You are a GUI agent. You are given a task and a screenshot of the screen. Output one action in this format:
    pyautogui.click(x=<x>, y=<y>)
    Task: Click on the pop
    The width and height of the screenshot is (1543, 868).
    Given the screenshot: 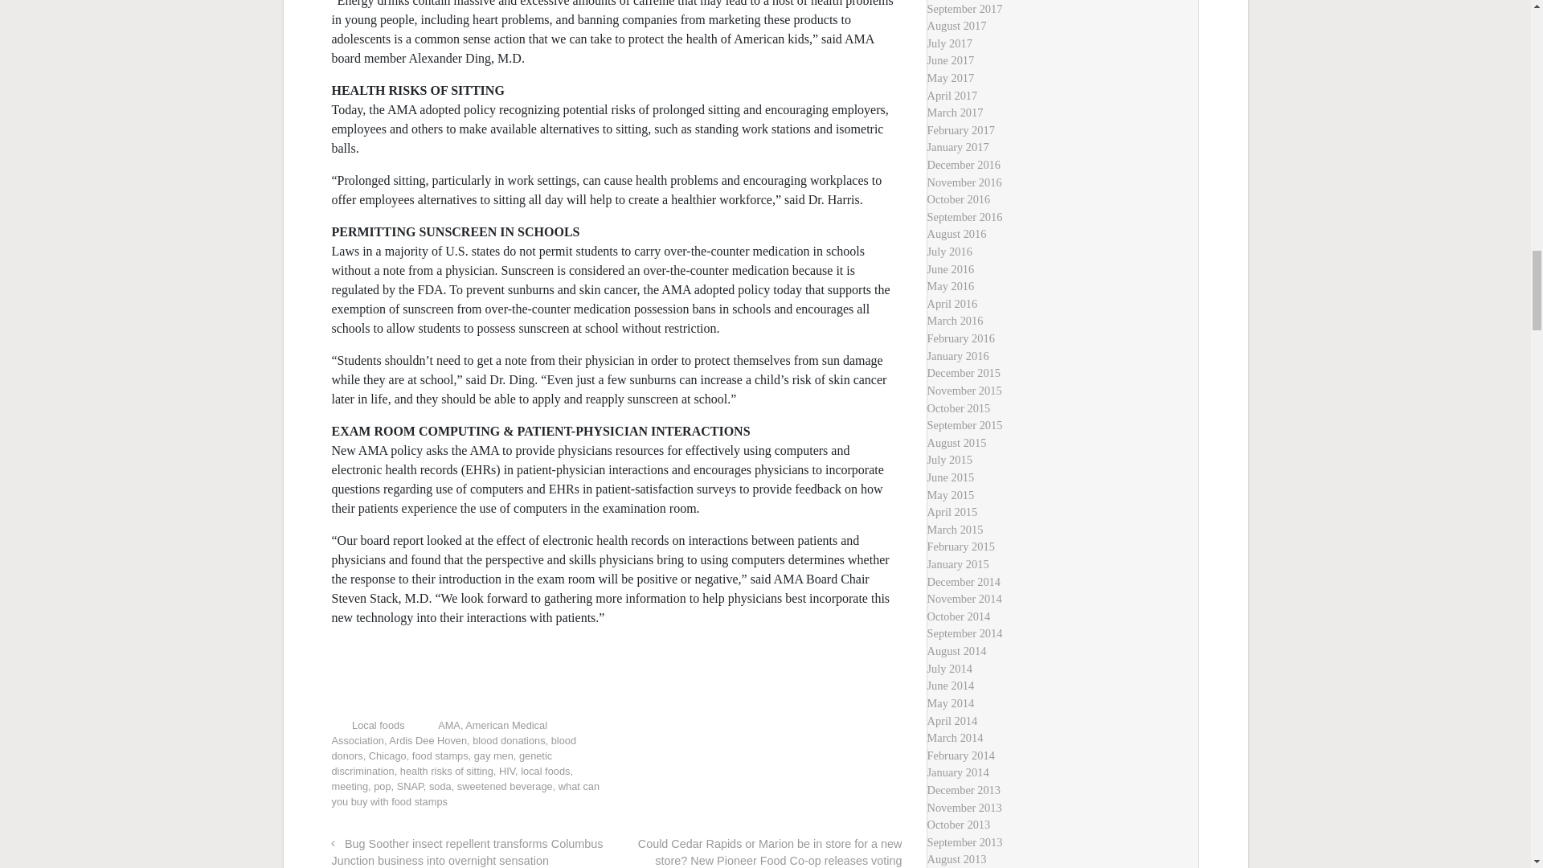 What is the action you would take?
    pyautogui.click(x=381, y=786)
    